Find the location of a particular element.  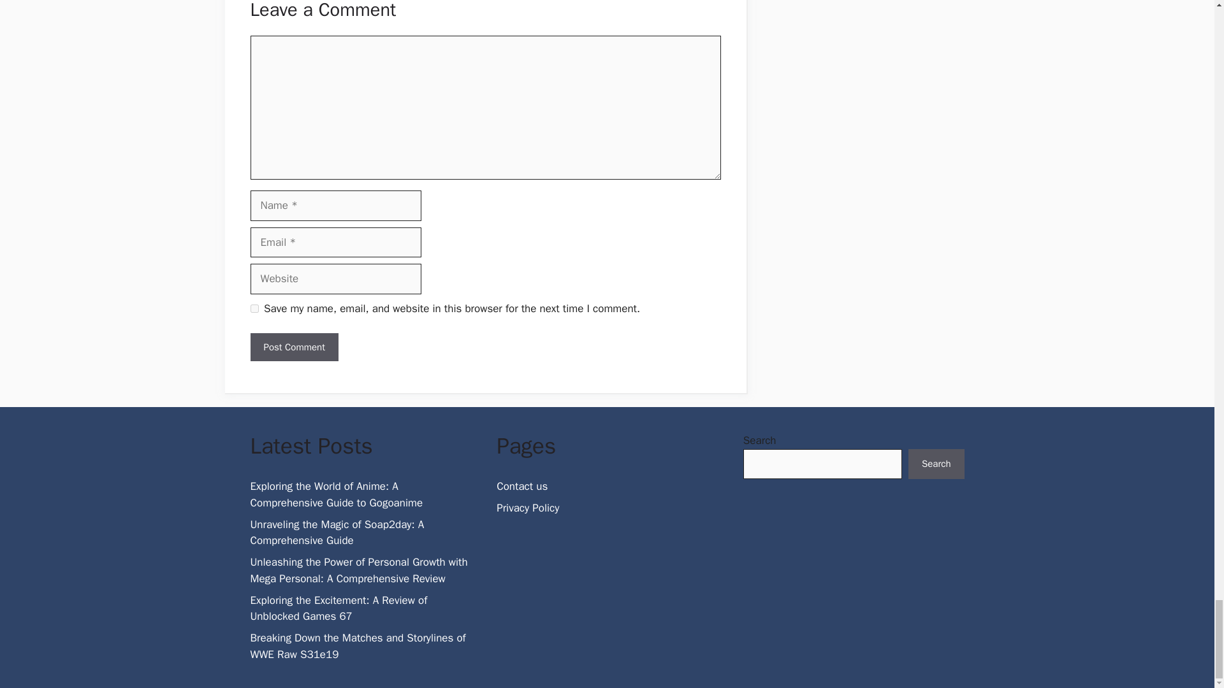

Exploring the Excitement: A Review of Unblocked Games 67 is located at coordinates (338, 608).